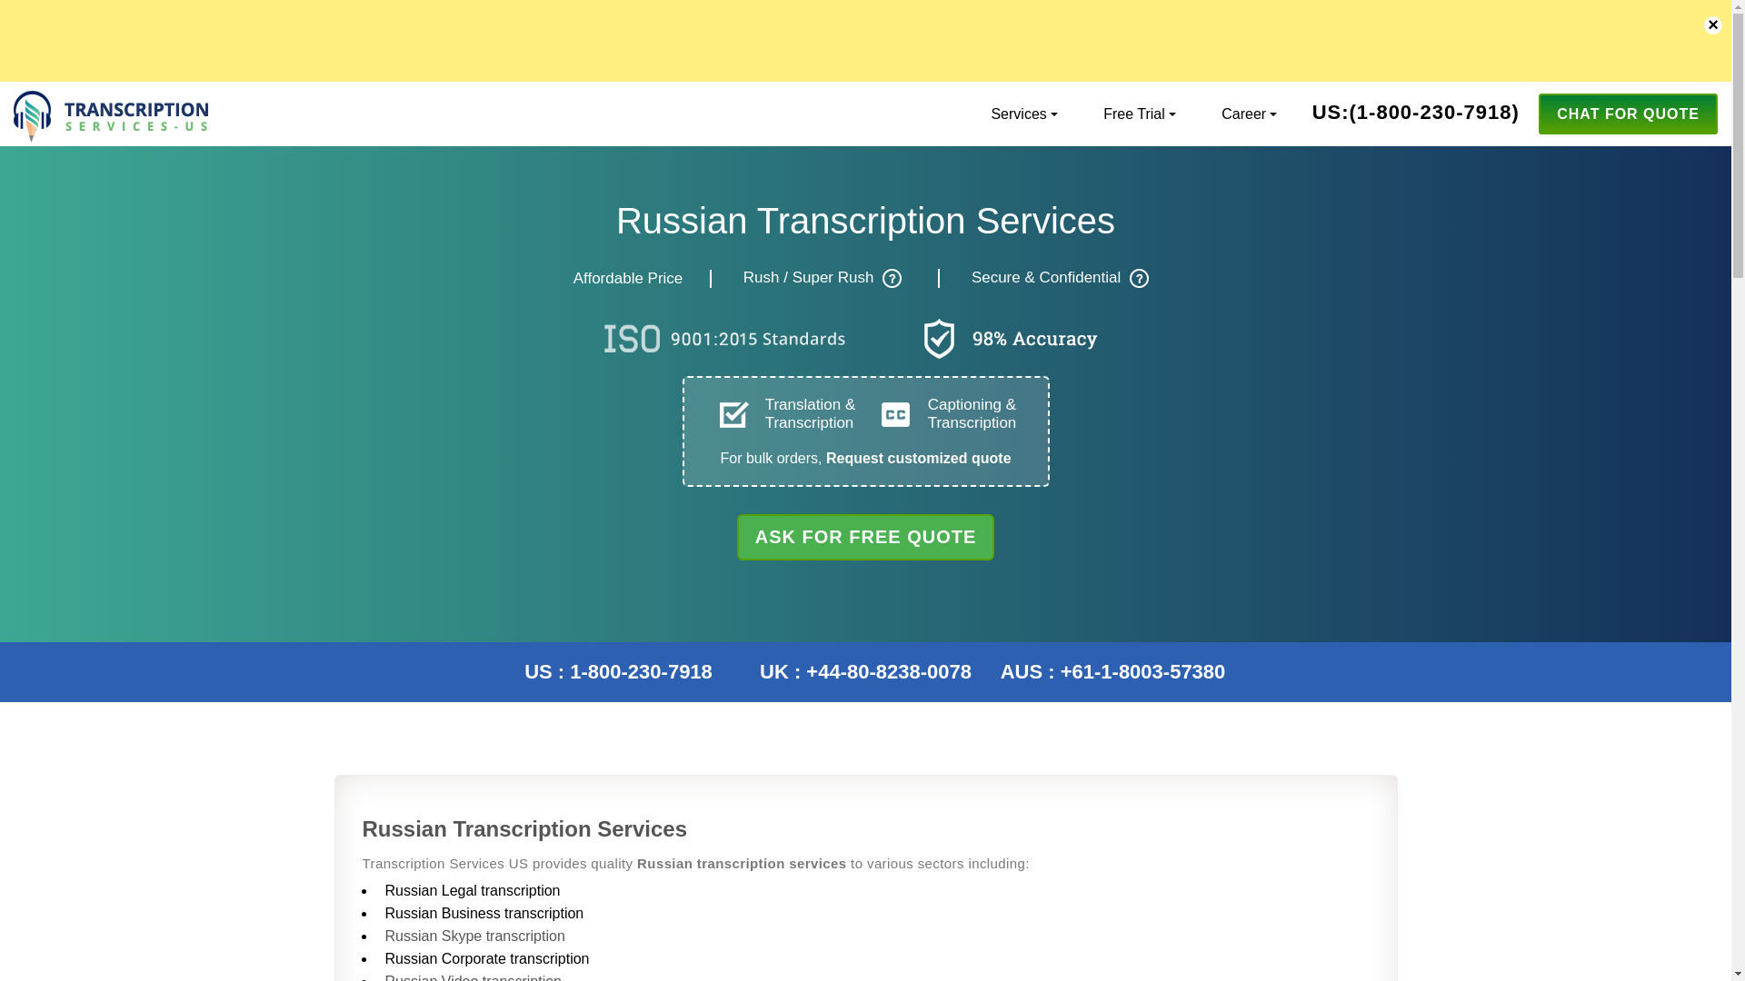 The image size is (1745, 981). I want to click on Accuracy, so click(1009, 340).